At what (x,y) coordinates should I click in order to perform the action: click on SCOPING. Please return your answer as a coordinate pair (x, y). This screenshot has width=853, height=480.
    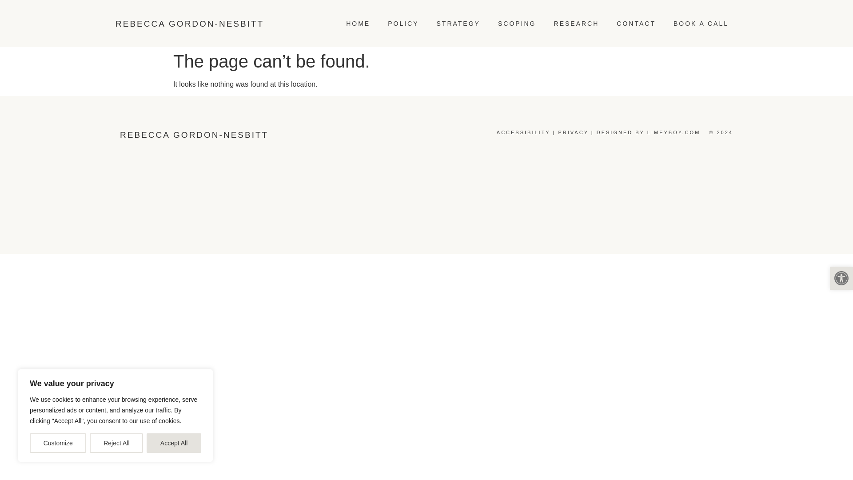
    Looking at the image, I should click on (517, 24).